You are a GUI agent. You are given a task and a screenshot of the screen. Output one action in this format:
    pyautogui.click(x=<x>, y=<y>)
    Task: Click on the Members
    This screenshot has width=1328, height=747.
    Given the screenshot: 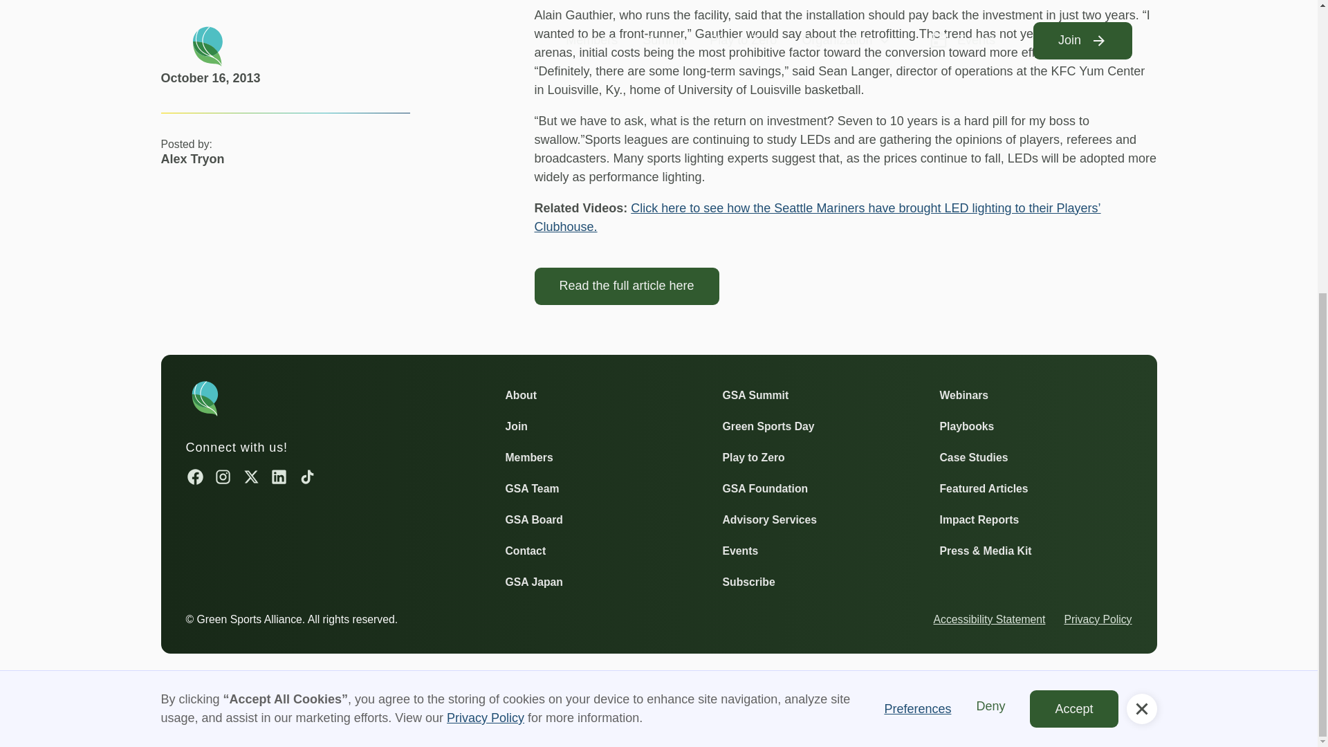 What is the action you would take?
    pyautogui.click(x=528, y=456)
    